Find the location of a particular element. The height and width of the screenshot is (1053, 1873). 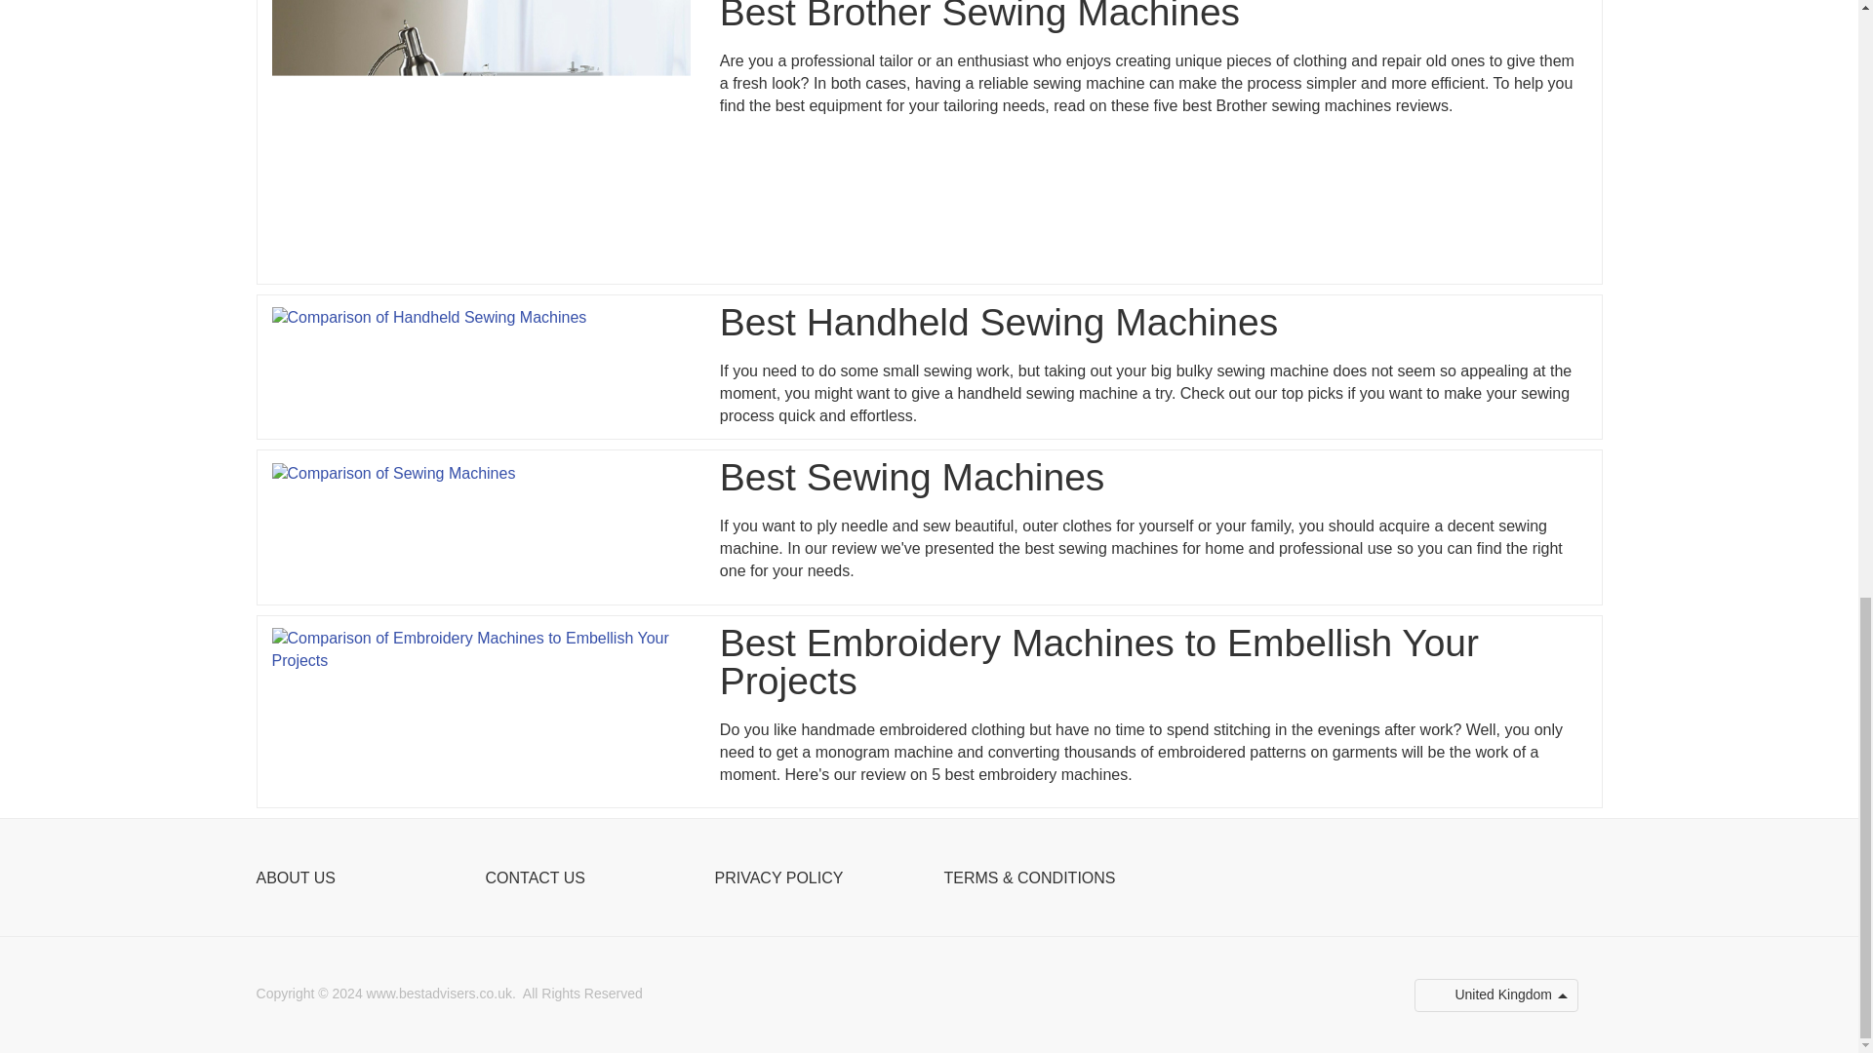

Comparison of Brother Sewing Machines - Bestadvisor is located at coordinates (480, 136).